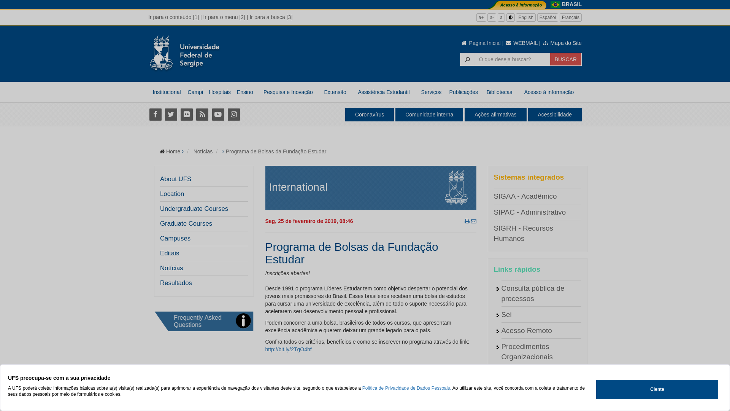 The width and height of the screenshot is (730, 411). I want to click on RSS, so click(202, 114).